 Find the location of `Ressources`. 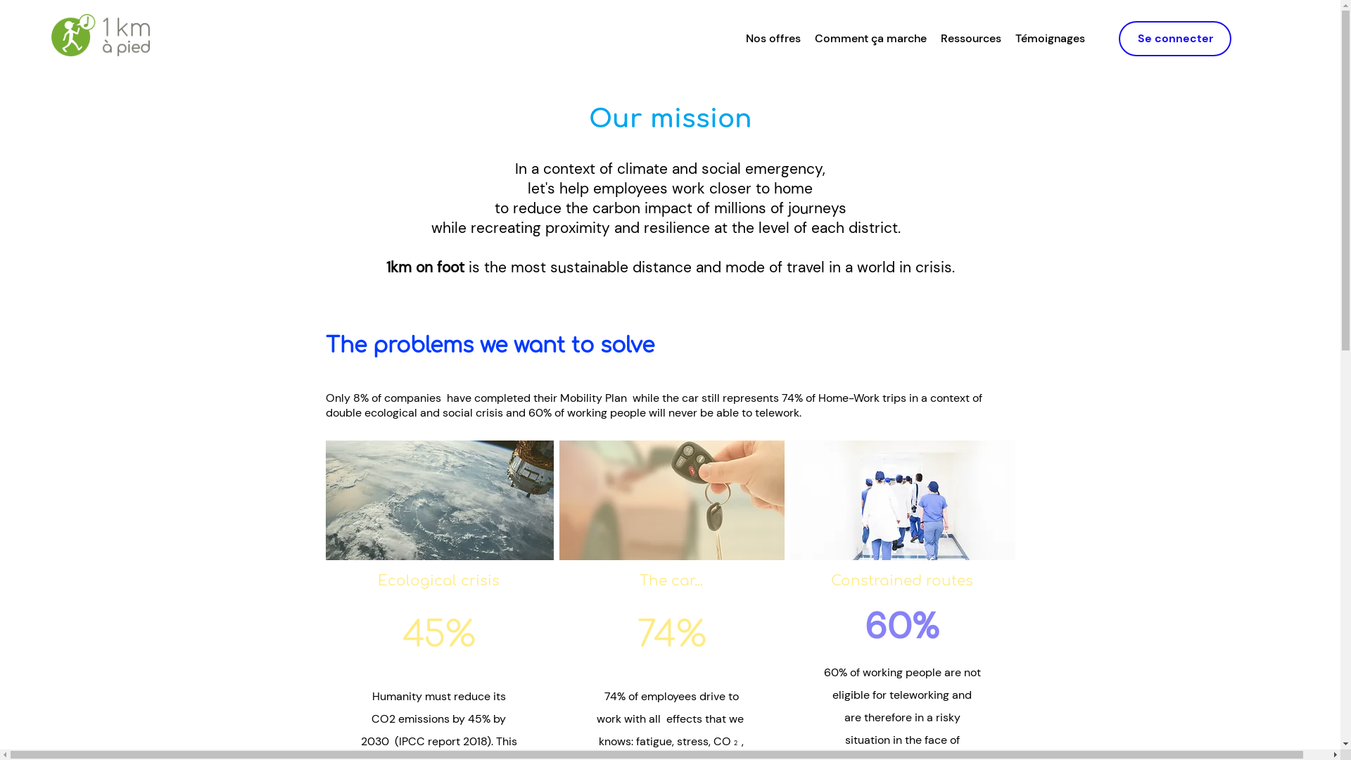

Ressources is located at coordinates (971, 39).